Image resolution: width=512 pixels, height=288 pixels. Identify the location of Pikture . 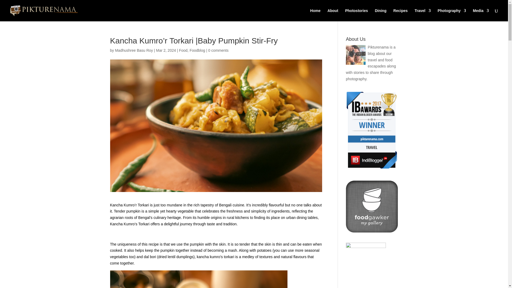
(452, 15).